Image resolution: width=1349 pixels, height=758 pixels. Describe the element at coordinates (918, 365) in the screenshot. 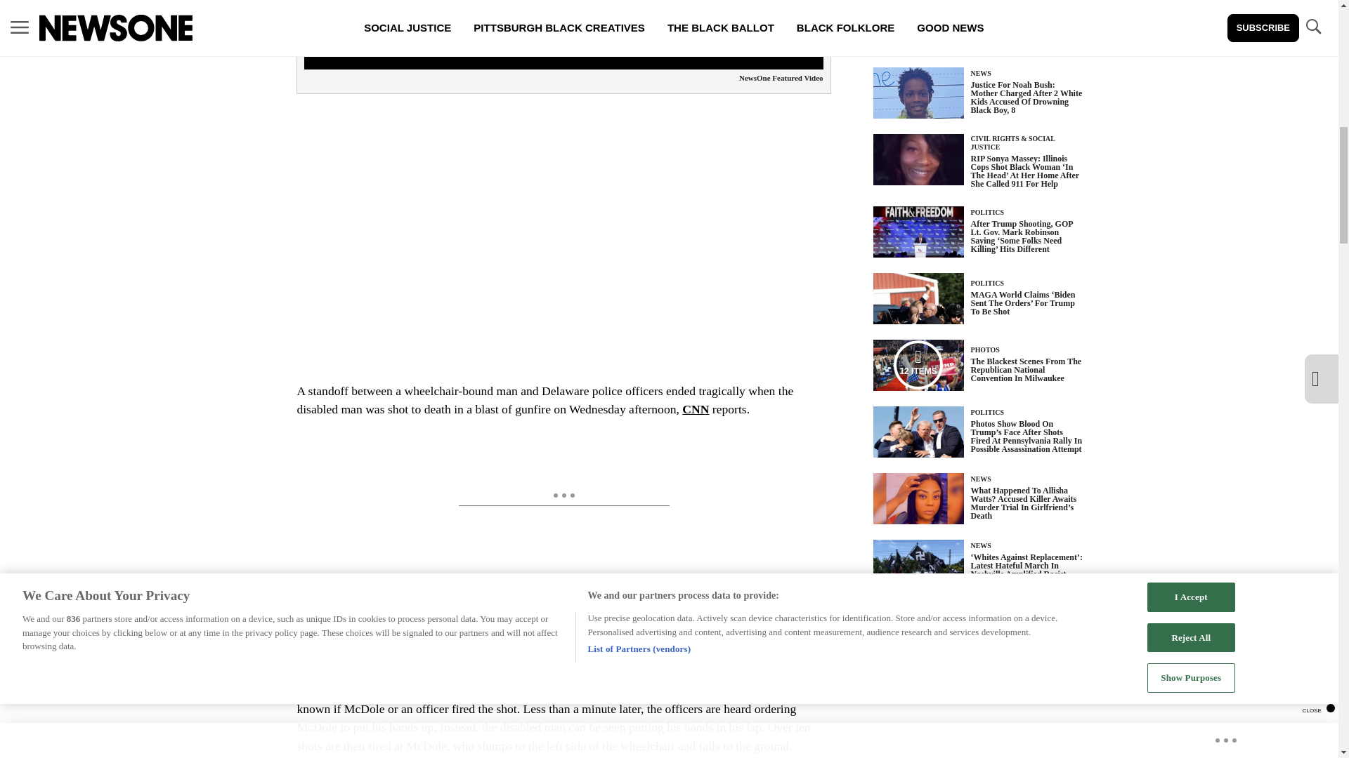

I see `Media Playlist` at that location.